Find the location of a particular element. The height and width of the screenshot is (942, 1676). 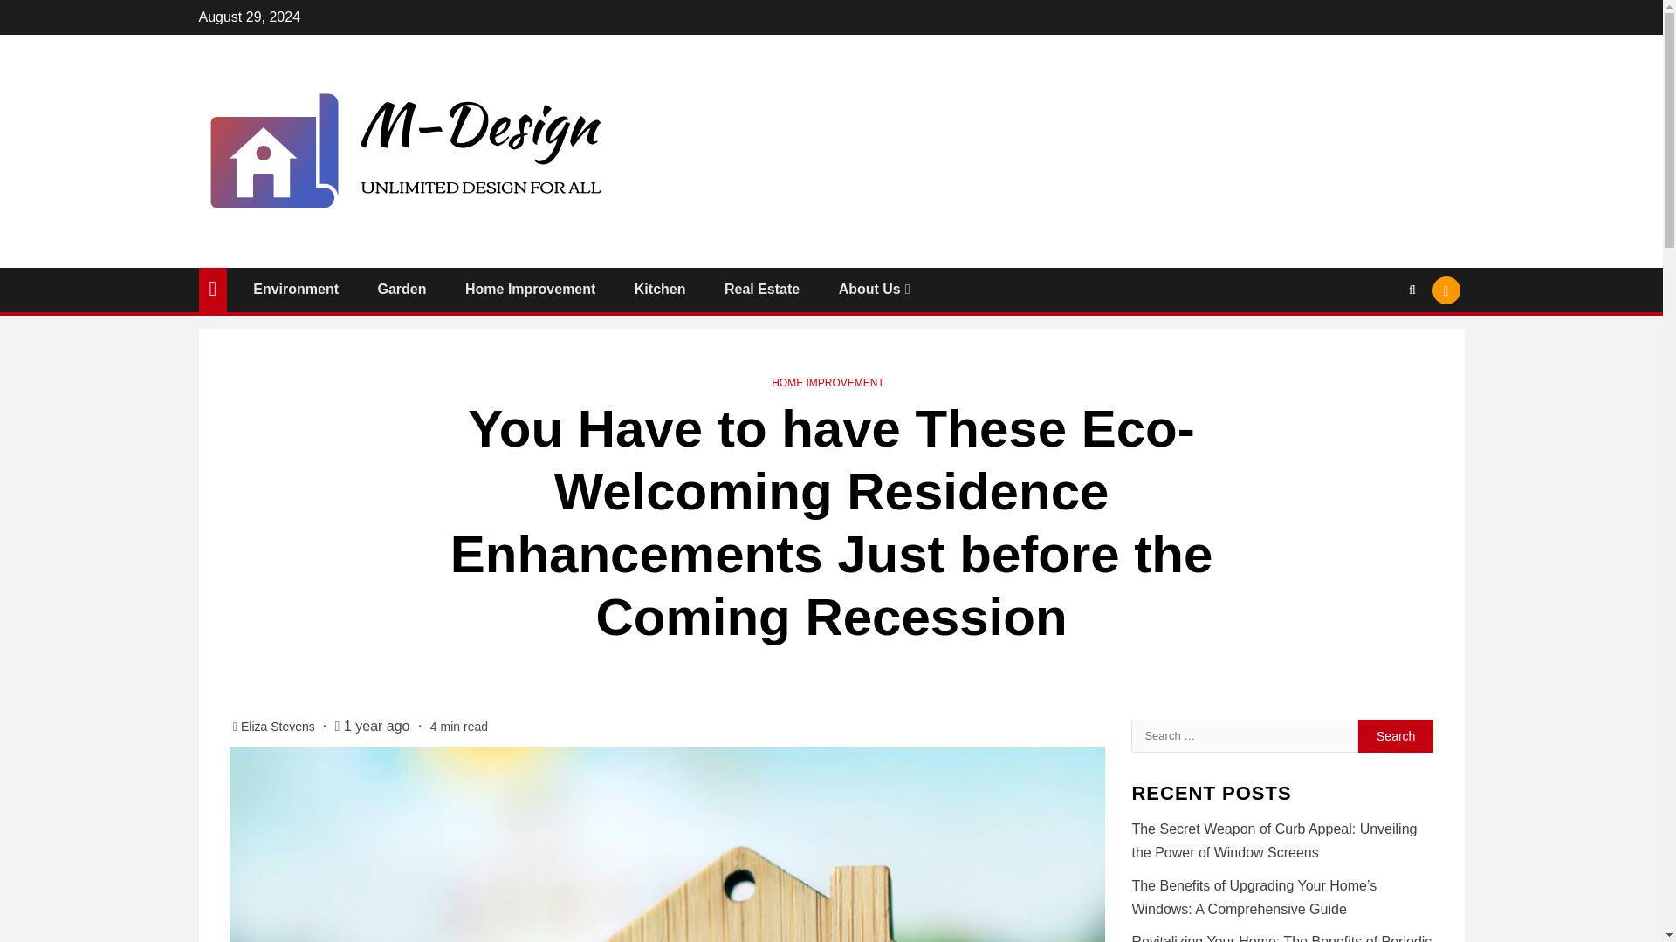

Kitchen is located at coordinates (660, 289).